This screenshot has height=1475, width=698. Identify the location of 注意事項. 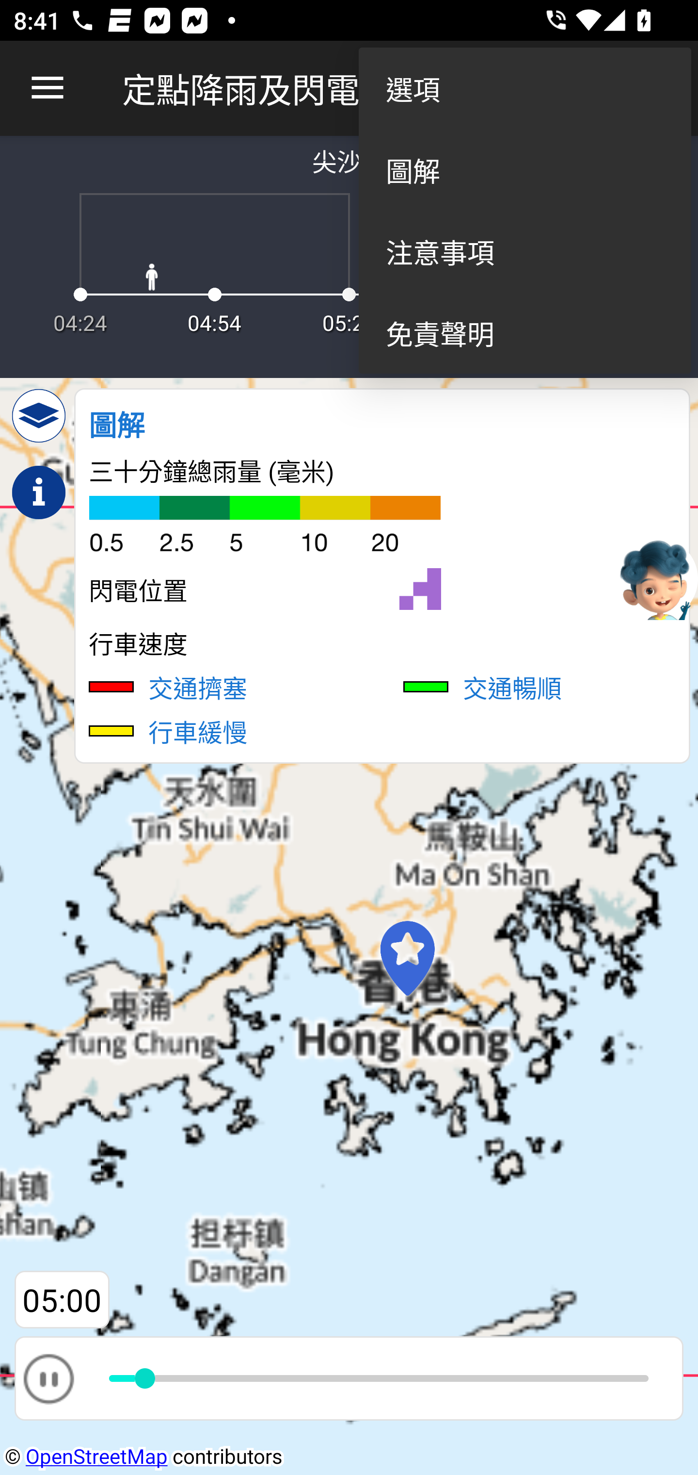
(524, 251).